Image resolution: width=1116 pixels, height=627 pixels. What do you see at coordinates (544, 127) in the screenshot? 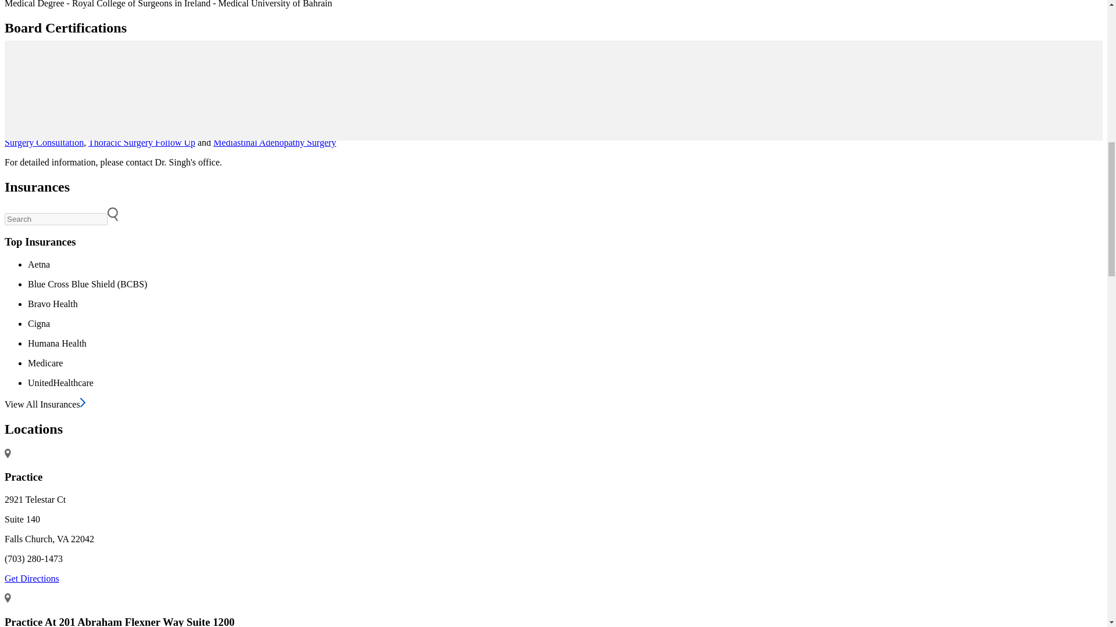
I see `Aortic Stent Grafts` at bounding box center [544, 127].